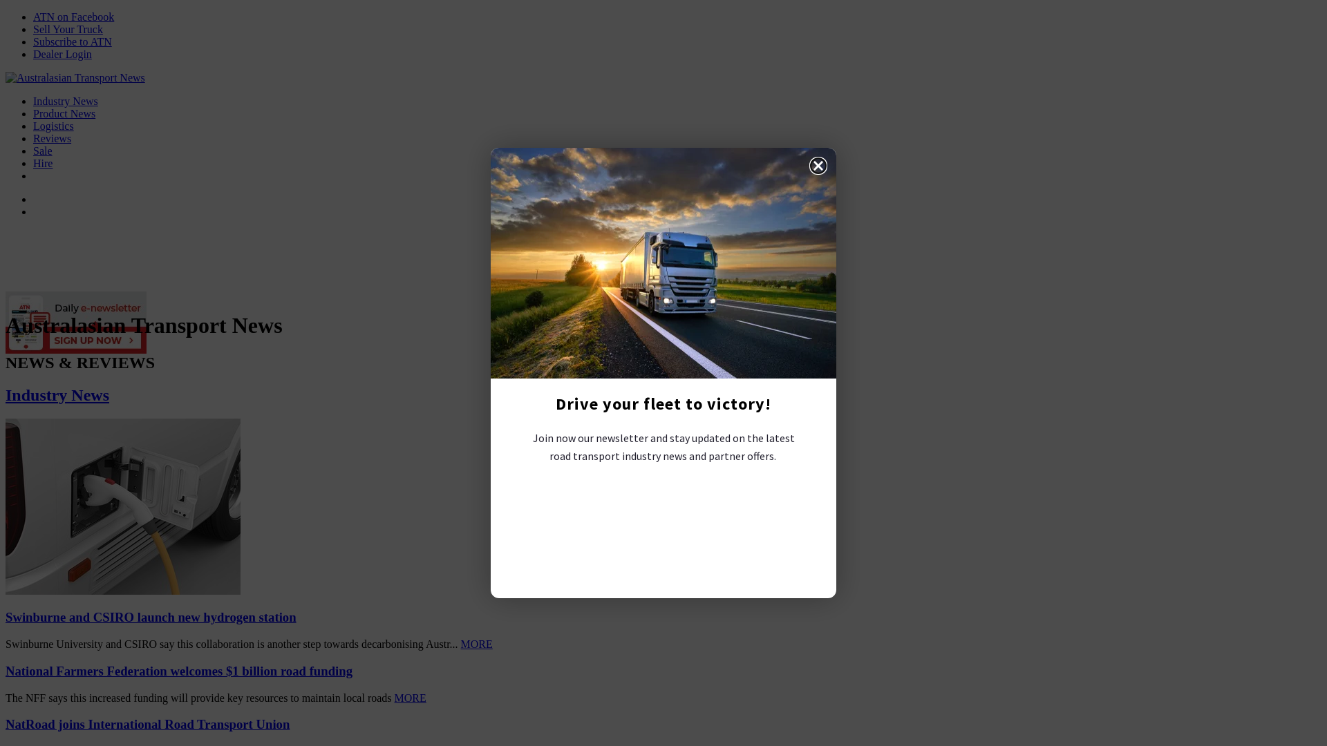  What do you see at coordinates (54, 126) in the screenshot?
I see `Logistics` at bounding box center [54, 126].